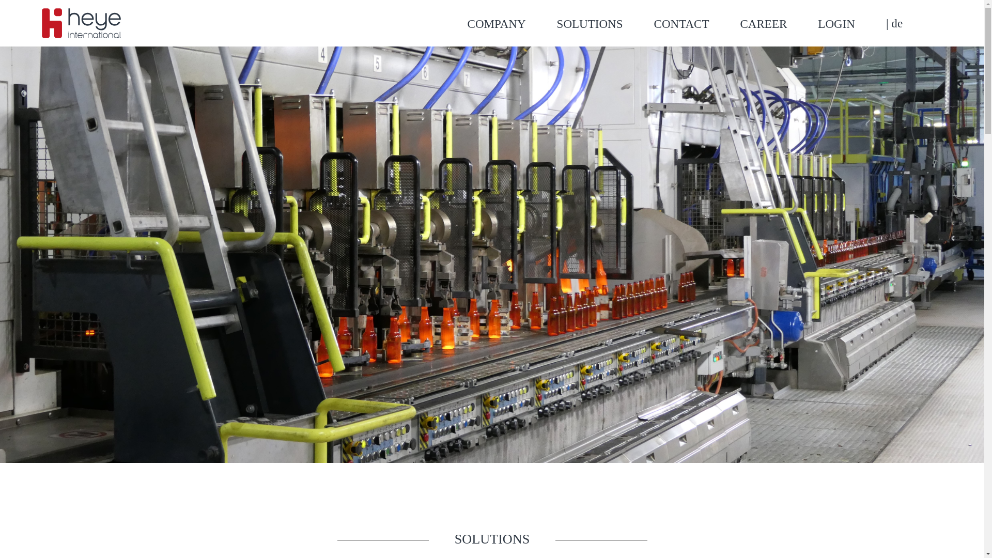 The image size is (992, 558). What do you see at coordinates (512, 24) in the screenshot?
I see `COMPANY` at bounding box center [512, 24].